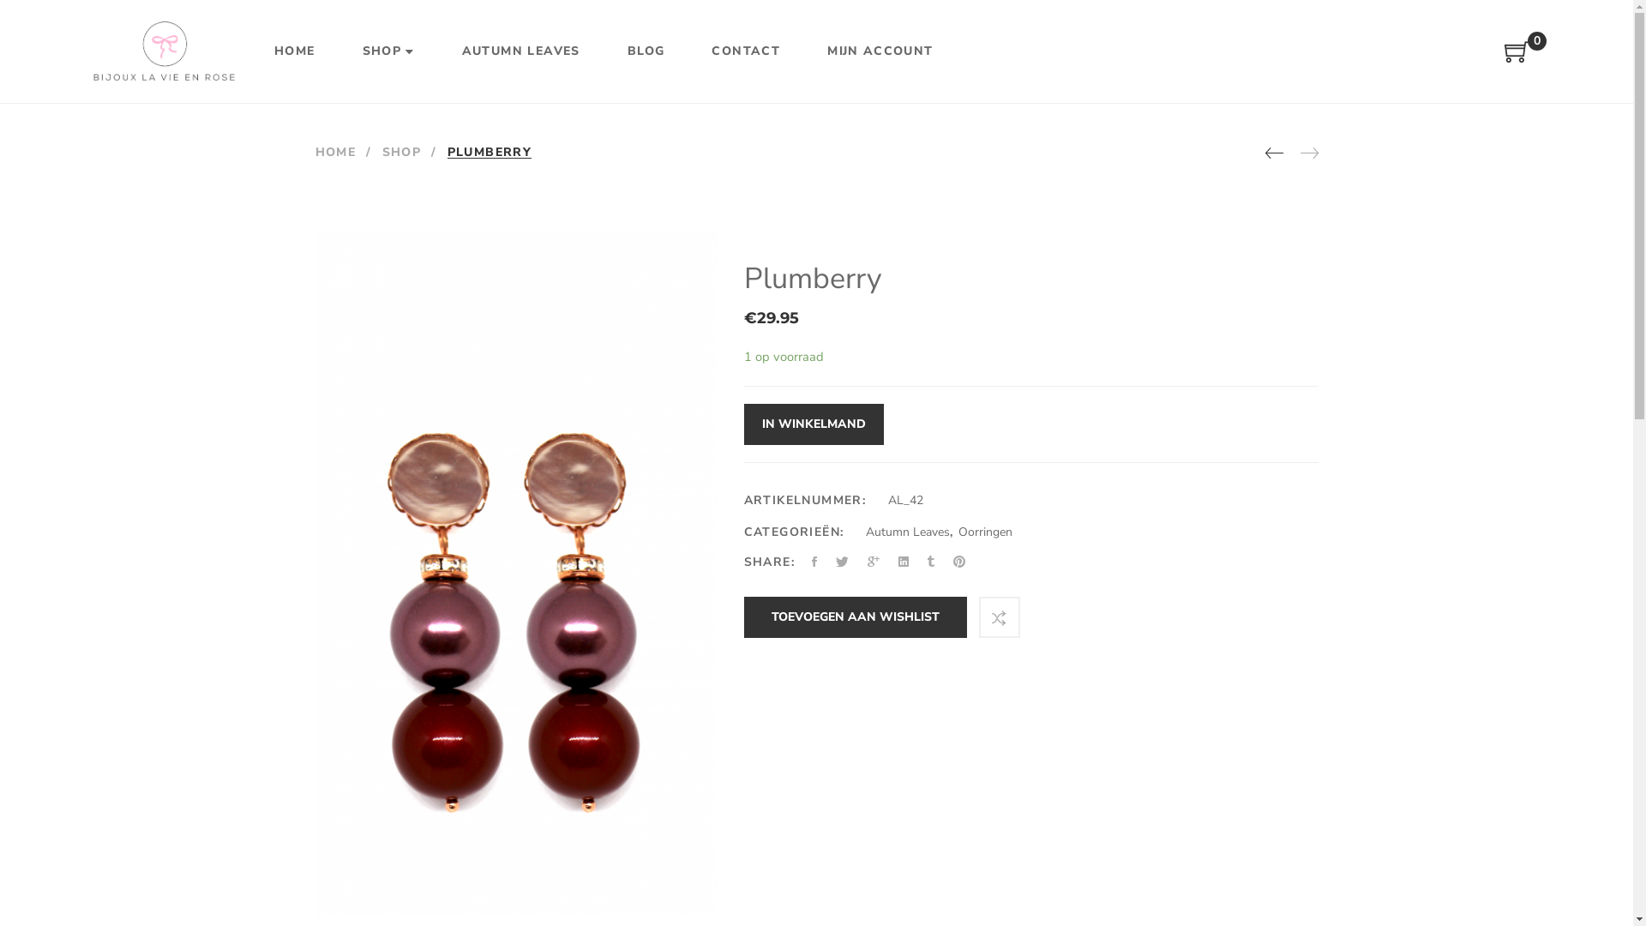 Image resolution: width=1646 pixels, height=926 pixels. Describe the element at coordinates (856, 617) in the screenshot. I see `TOEVOEGEN AAN WISHLIST` at that location.